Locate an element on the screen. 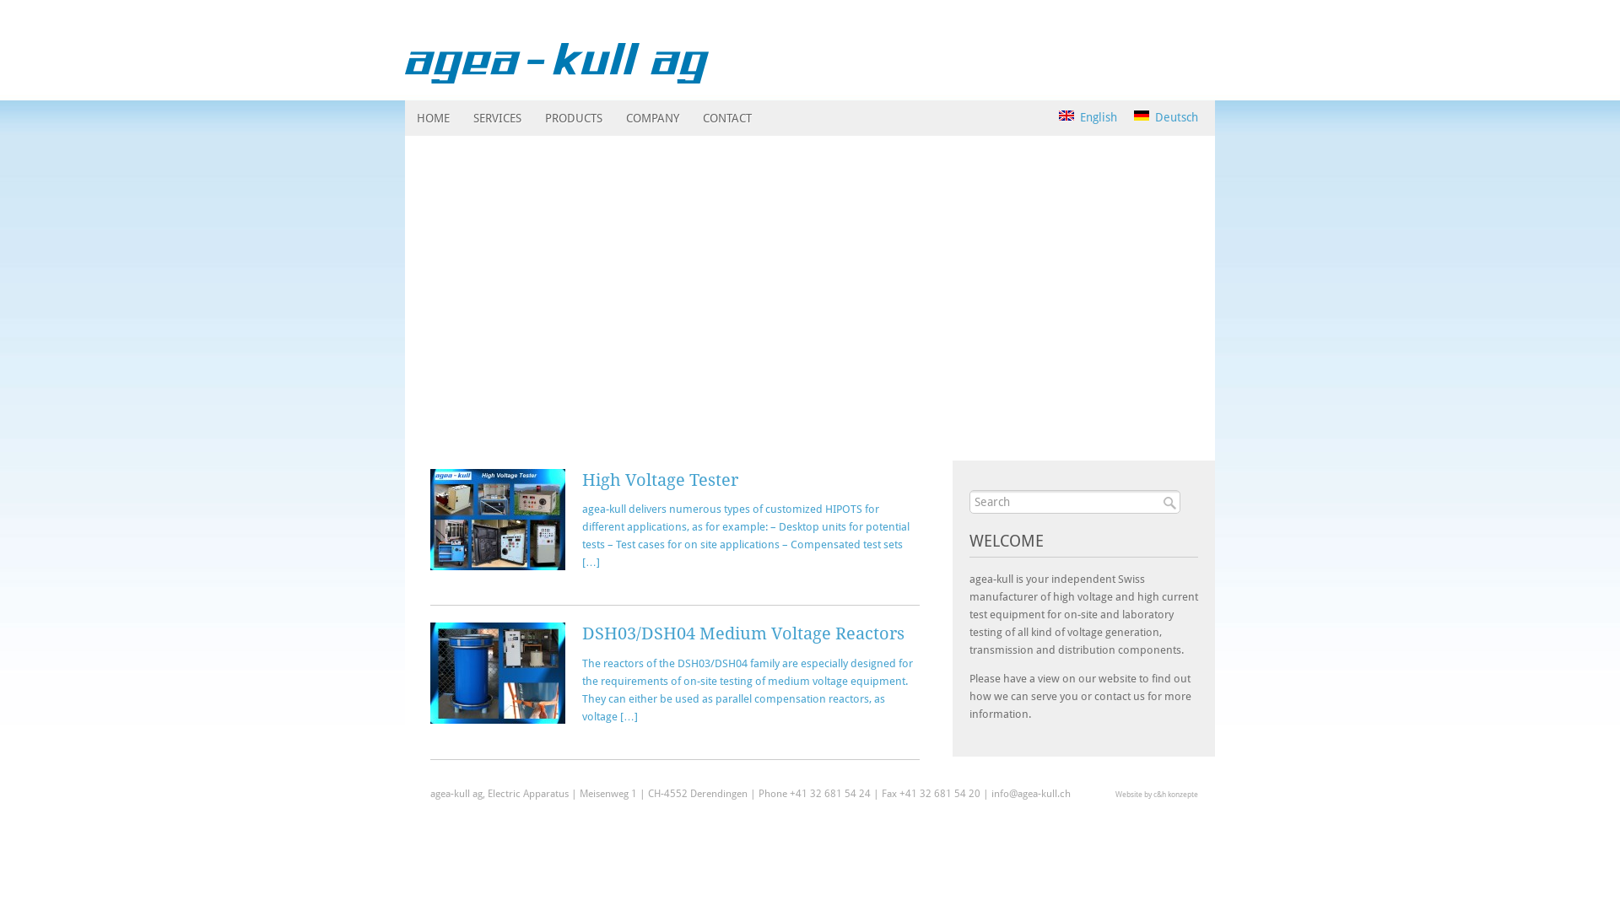 Image resolution: width=1620 pixels, height=911 pixels. c&h konzepte is located at coordinates (1176, 795).